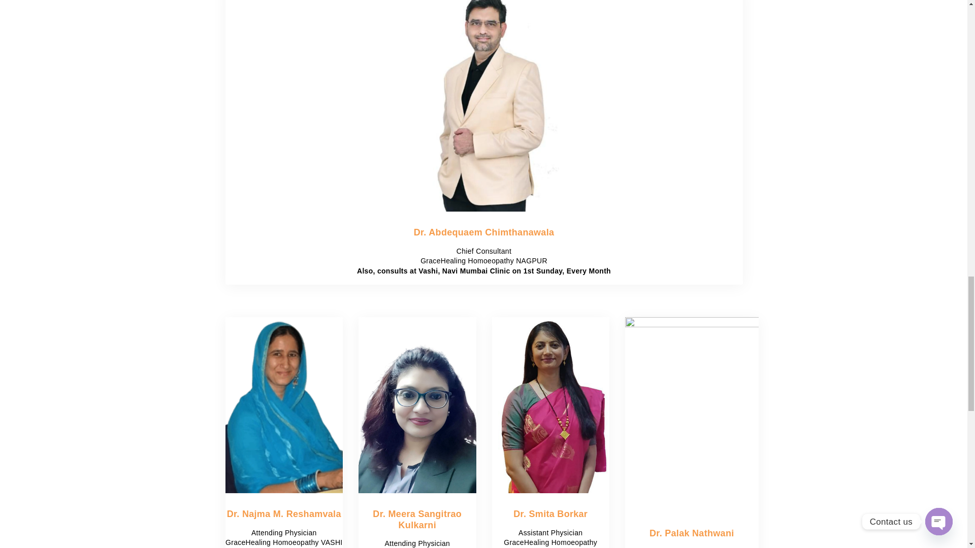 This screenshot has height=548, width=975. What do you see at coordinates (484, 232) in the screenshot?
I see `Dr. Abdequaem Chimthanawala` at bounding box center [484, 232].